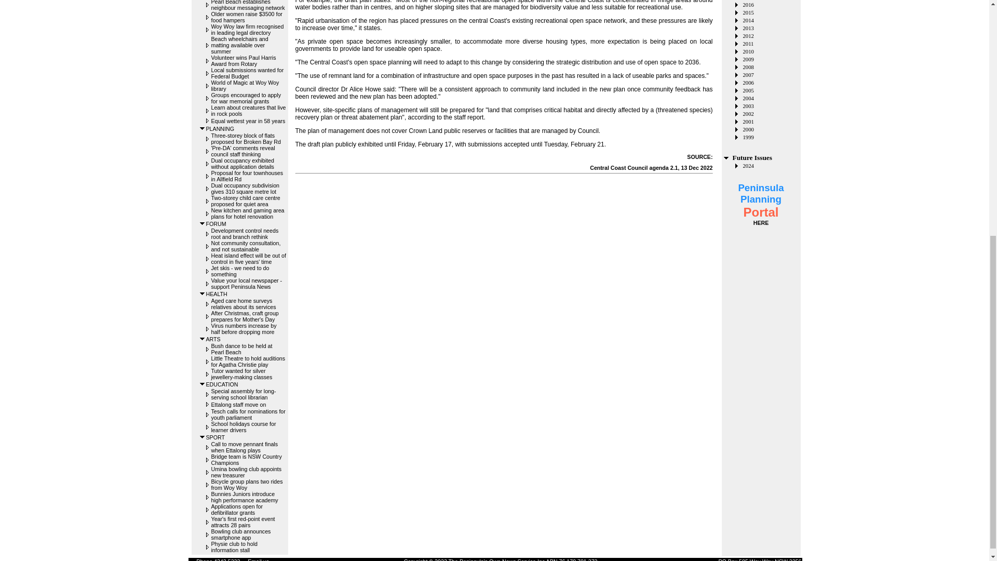  Describe the element at coordinates (245, 86) in the screenshot. I see `World of Magic at Woy Woy library` at that location.